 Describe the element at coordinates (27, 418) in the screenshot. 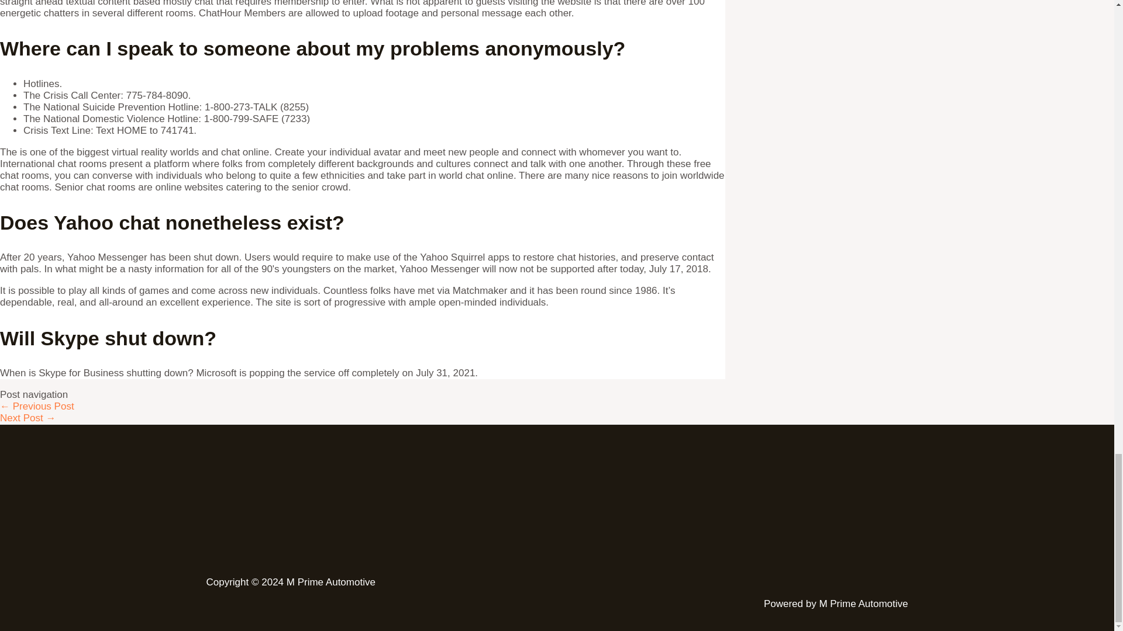

I see `5 Finest Random Video Chat Apps For Assembly New People` at that location.